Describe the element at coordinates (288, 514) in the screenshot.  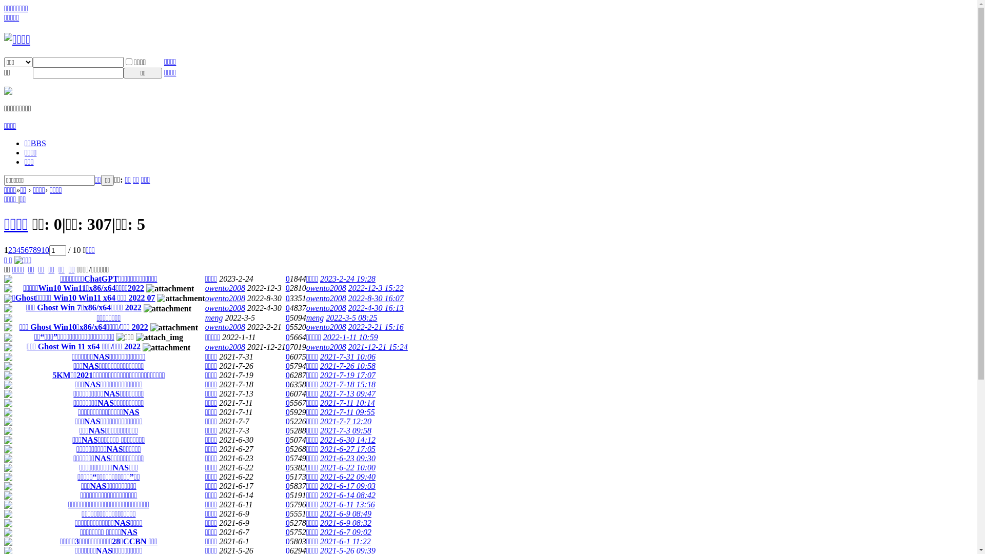
I see `0` at that location.